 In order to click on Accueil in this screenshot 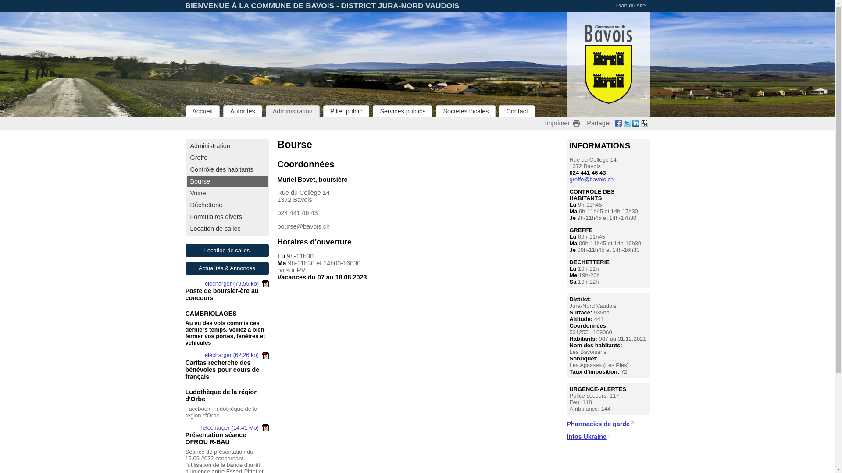, I will do `click(202, 111)`.